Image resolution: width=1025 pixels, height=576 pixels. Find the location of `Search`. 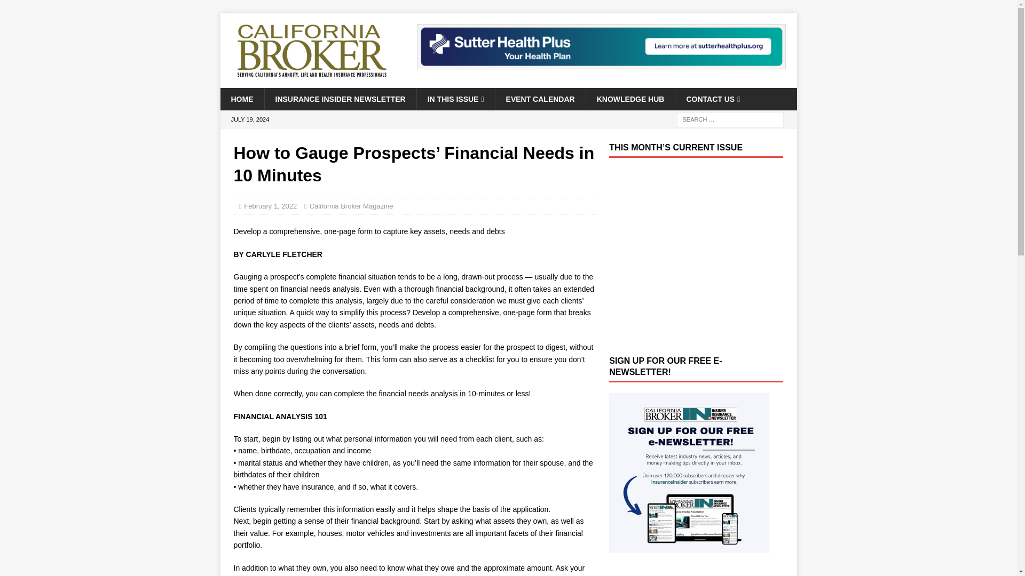

Search is located at coordinates (40, 9).